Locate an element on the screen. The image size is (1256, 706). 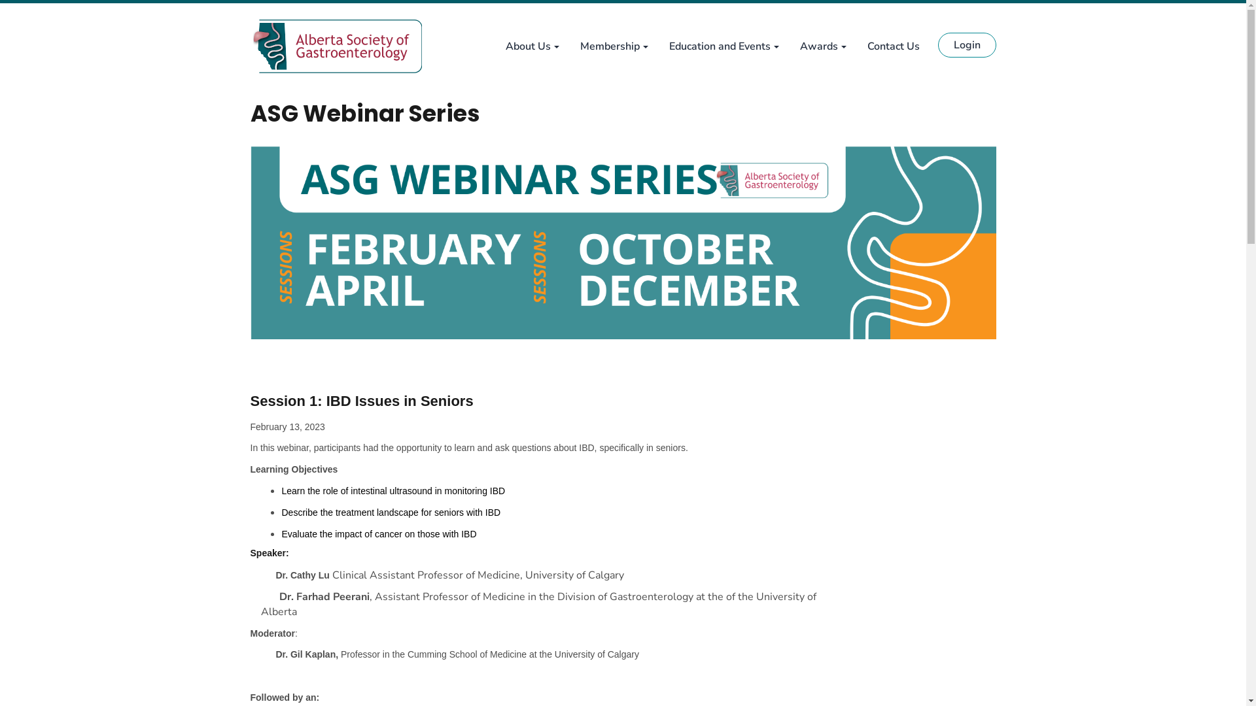
Contact Us is located at coordinates (894, 46).